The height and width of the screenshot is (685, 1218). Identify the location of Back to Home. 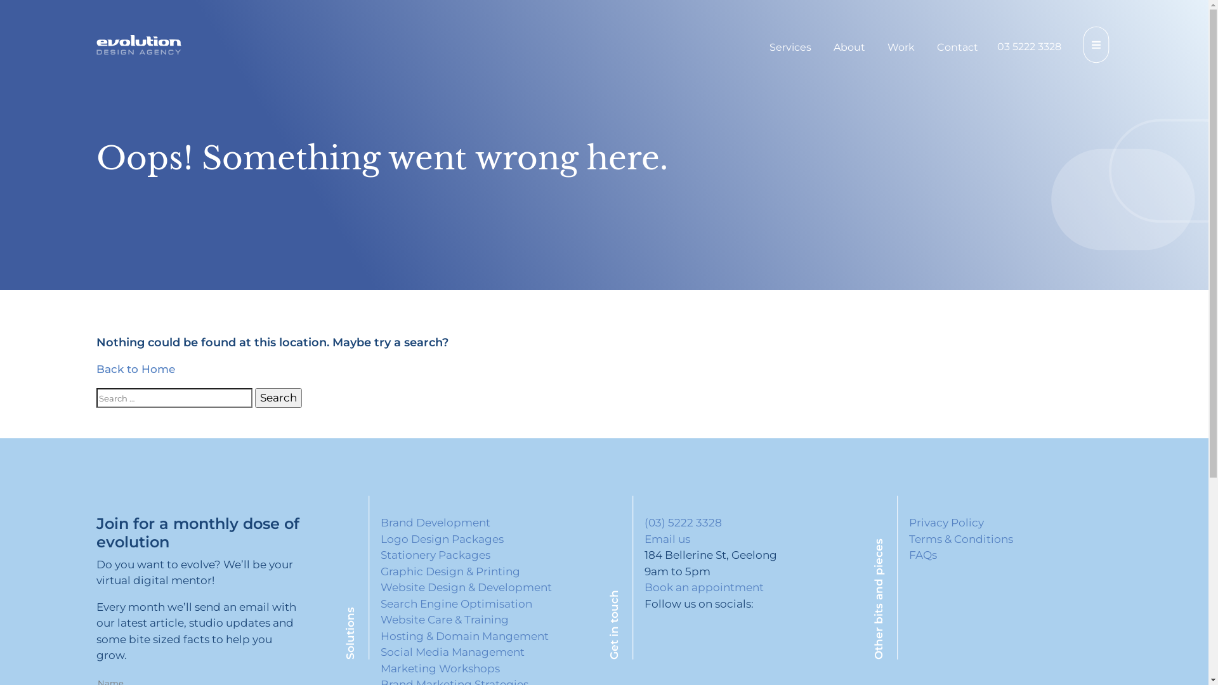
(136, 369).